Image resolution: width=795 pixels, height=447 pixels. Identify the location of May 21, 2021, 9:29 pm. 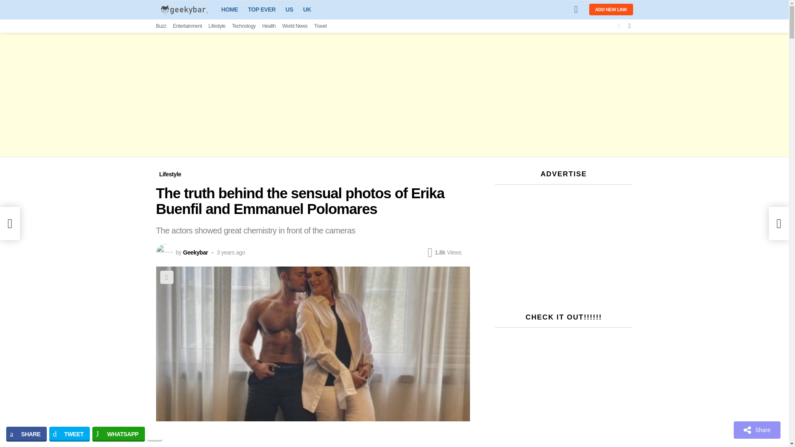
(229, 252).